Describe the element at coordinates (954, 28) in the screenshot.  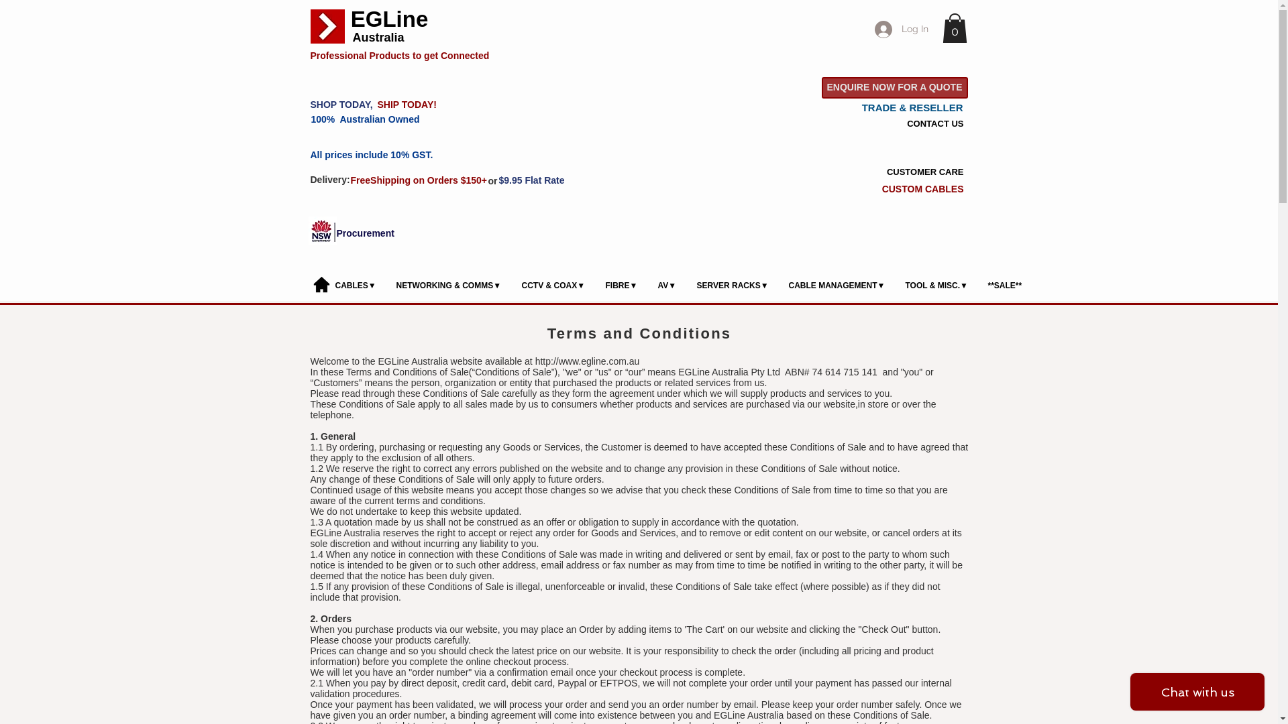
I see `0` at that location.